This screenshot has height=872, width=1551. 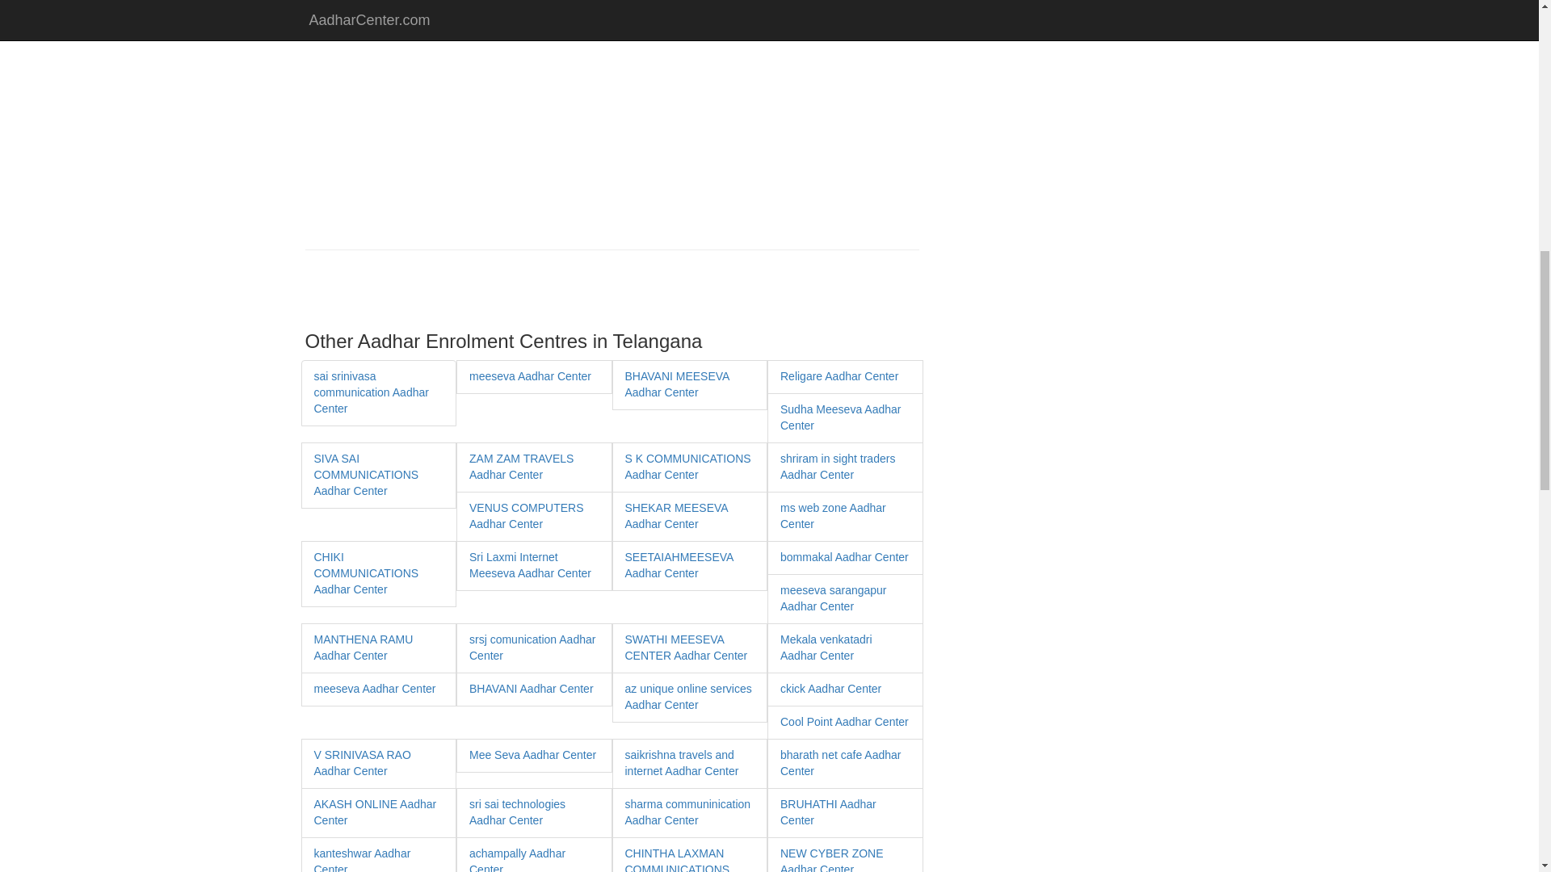 What do you see at coordinates (365, 572) in the screenshot?
I see `CHIKI COMMUNICATIONS Aadhar Center` at bounding box center [365, 572].